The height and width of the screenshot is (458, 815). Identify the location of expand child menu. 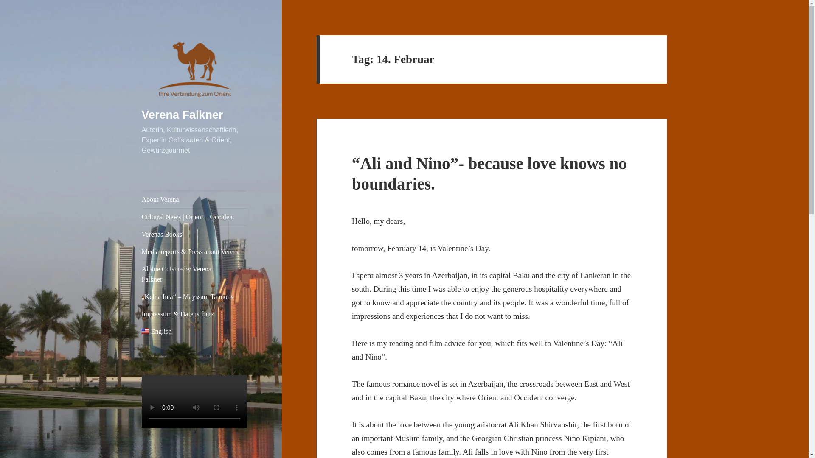
(240, 269).